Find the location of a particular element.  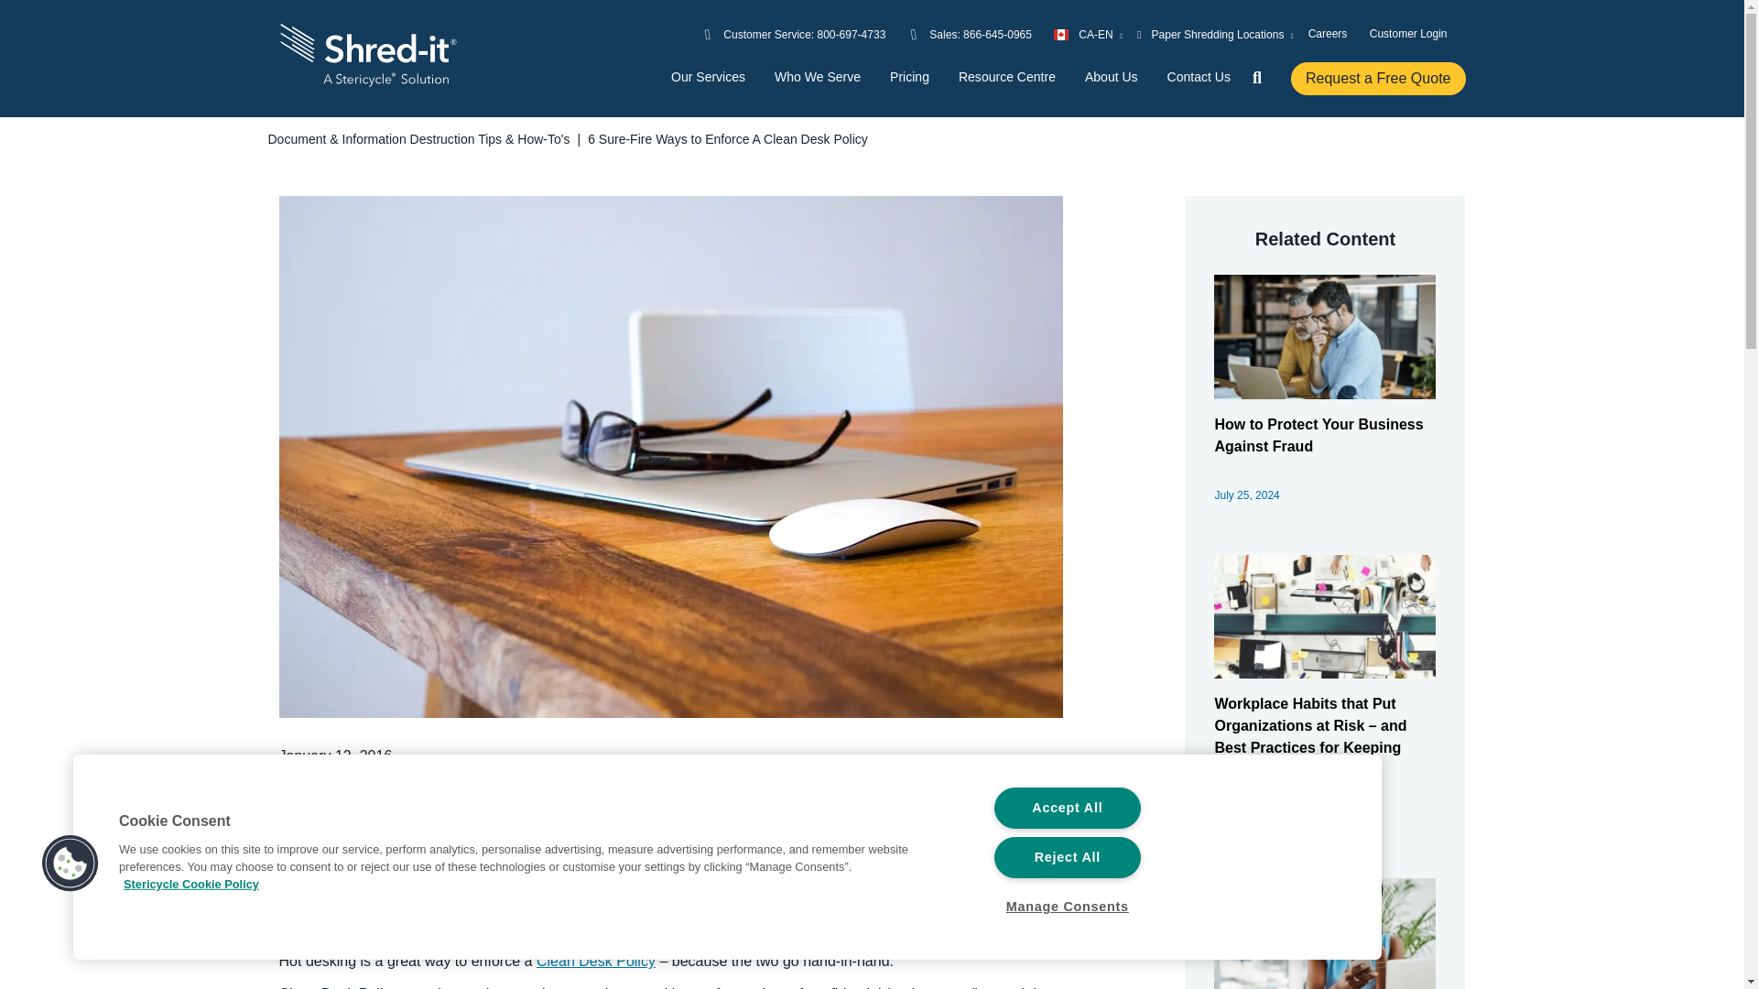

Customer Login is located at coordinates (1408, 33).